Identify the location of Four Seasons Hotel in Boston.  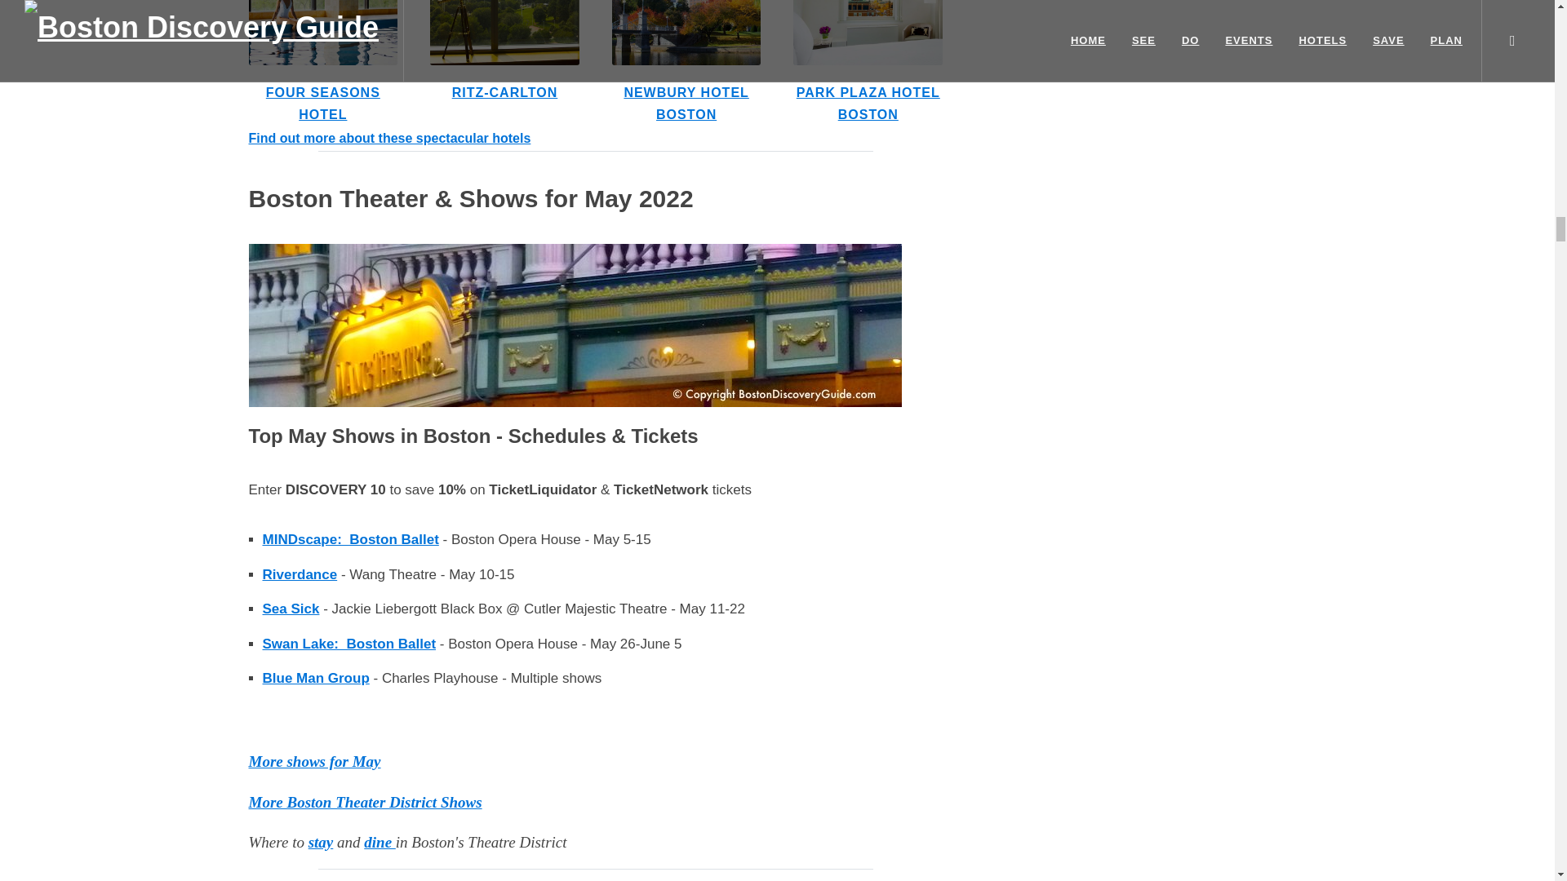
(322, 33).